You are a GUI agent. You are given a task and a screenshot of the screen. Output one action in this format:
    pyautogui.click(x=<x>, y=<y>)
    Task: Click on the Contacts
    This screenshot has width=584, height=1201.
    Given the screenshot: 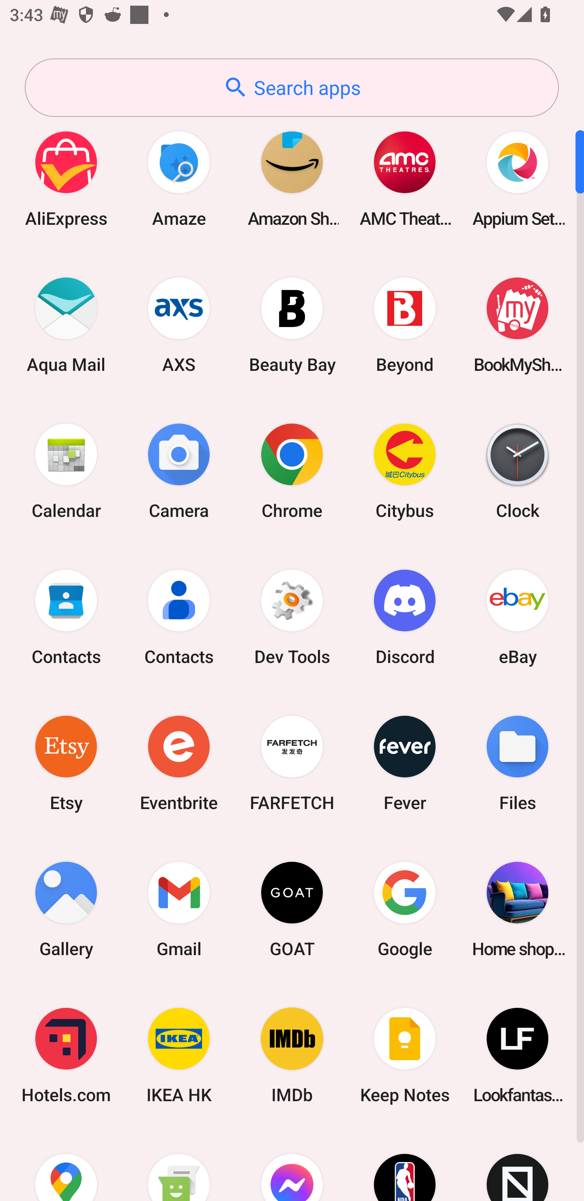 What is the action you would take?
    pyautogui.click(x=66, y=617)
    